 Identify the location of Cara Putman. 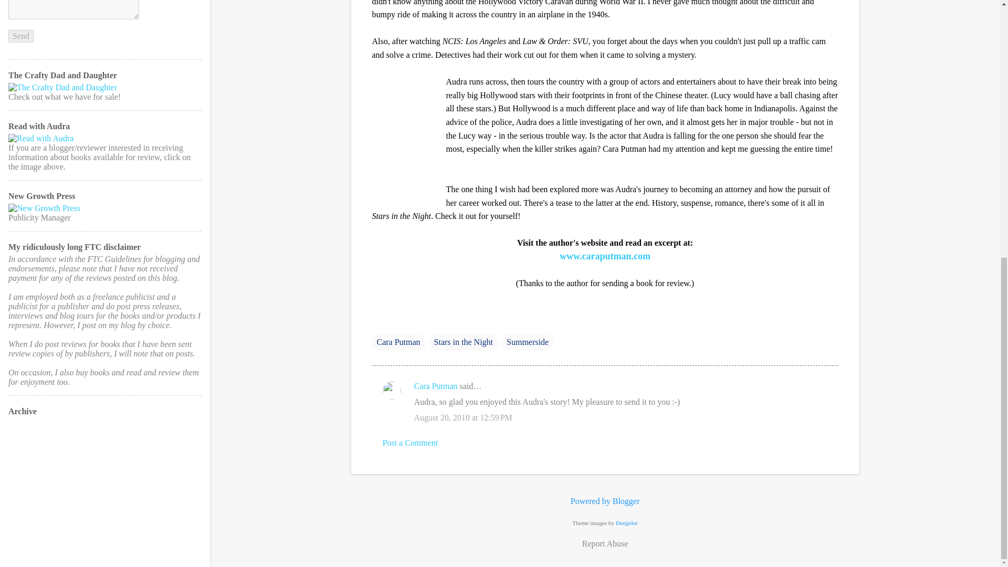
(398, 342).